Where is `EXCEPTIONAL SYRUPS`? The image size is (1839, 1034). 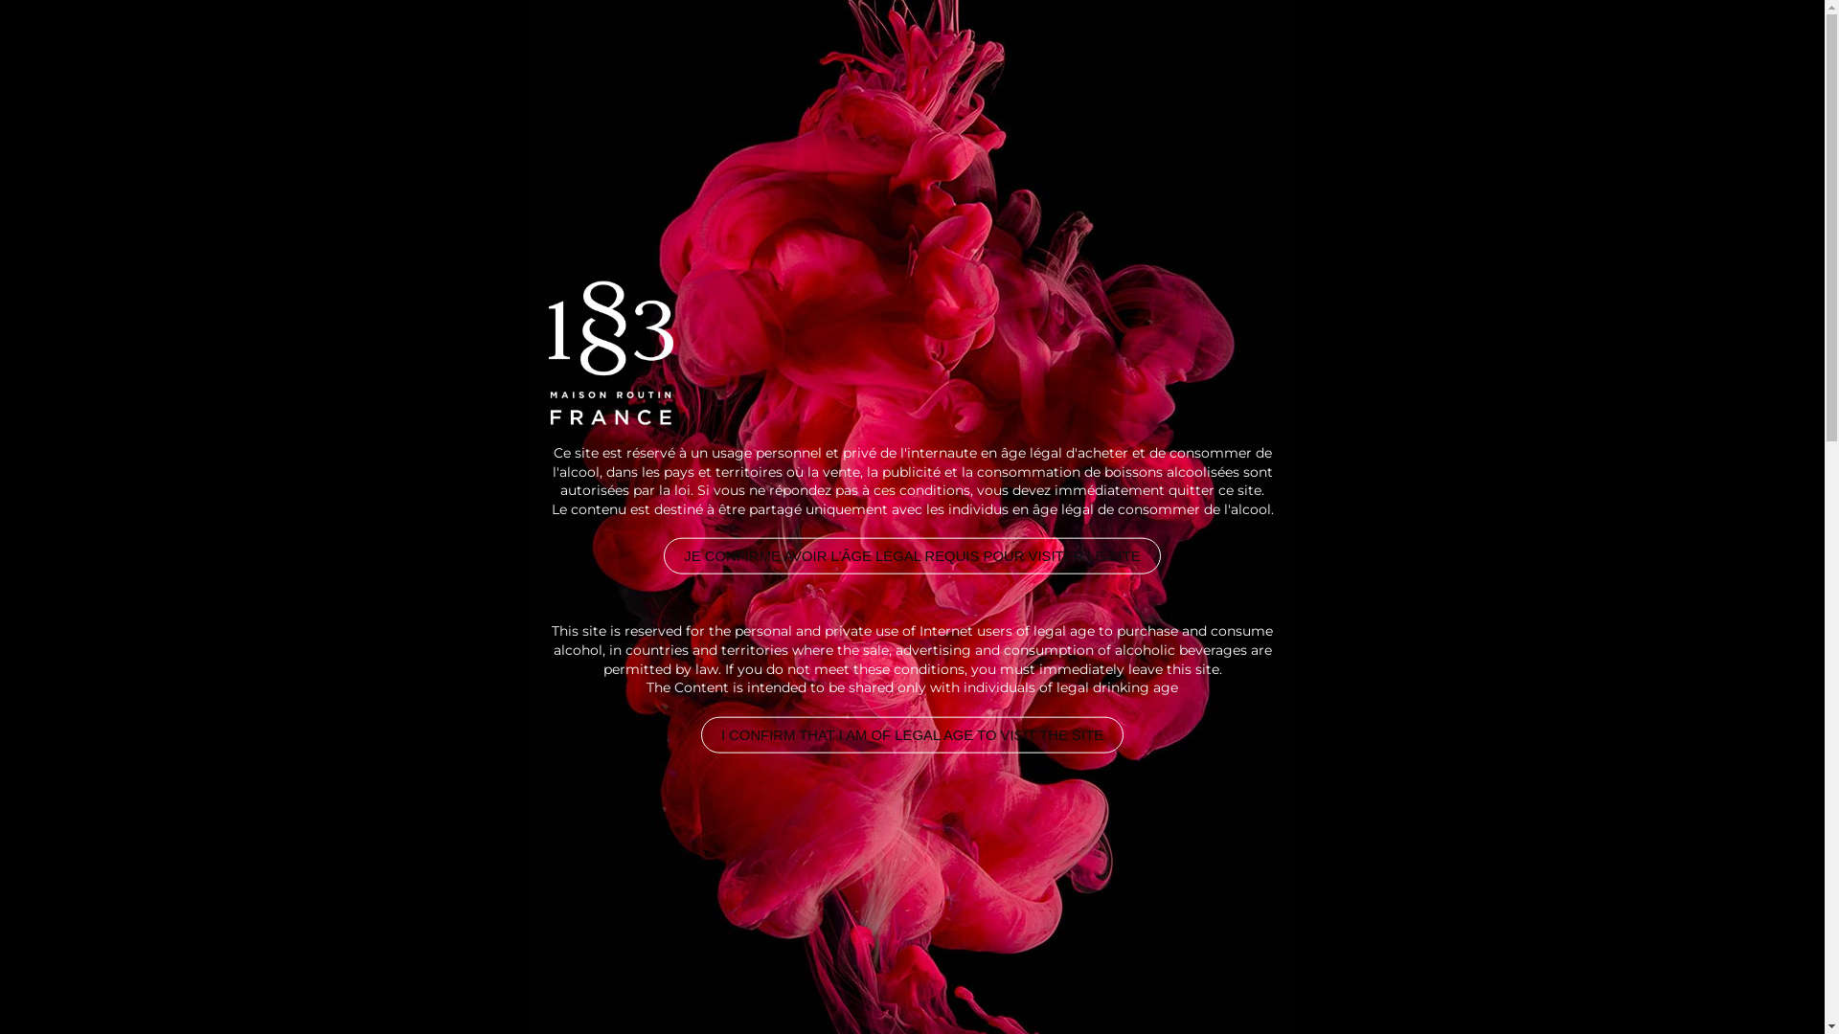 EXCEPTIONAL SYRUPS is located at coordinates (826, 78).